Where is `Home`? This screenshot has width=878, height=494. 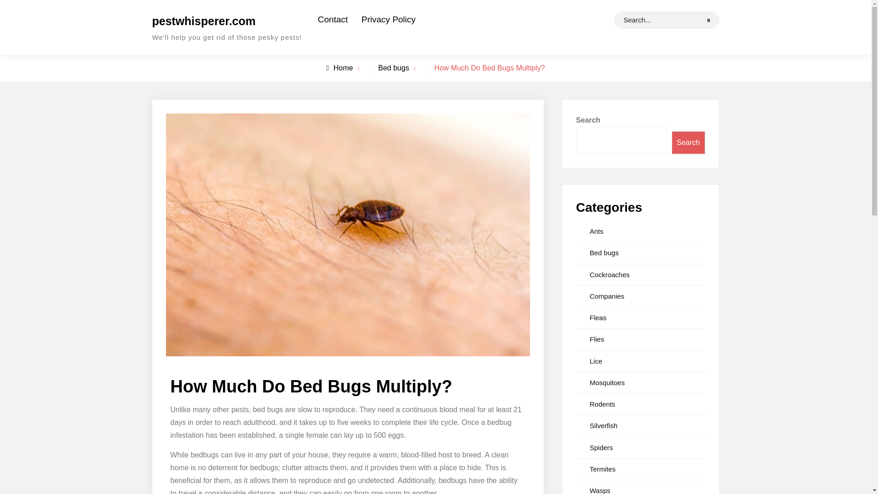 Home is located at coordinates (339, 68).